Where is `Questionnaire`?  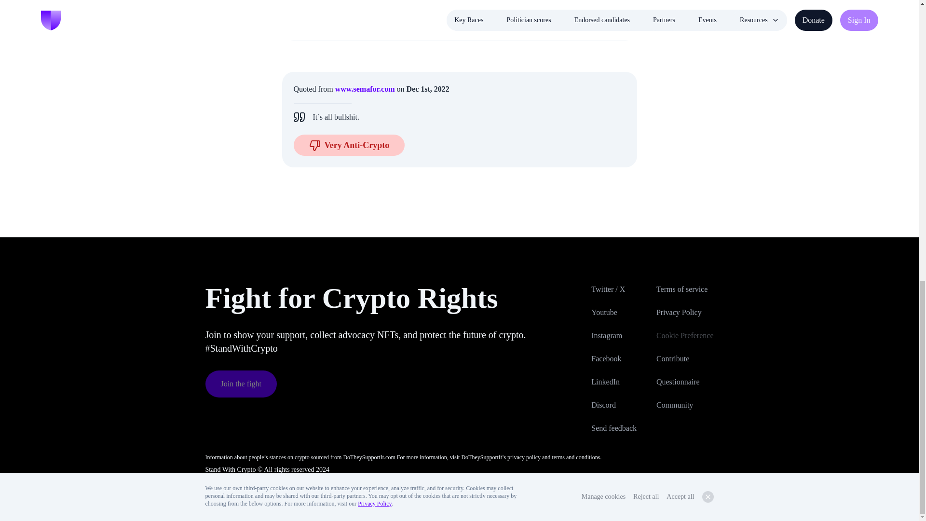
Questionnaire is located at coordinates (685, 382).